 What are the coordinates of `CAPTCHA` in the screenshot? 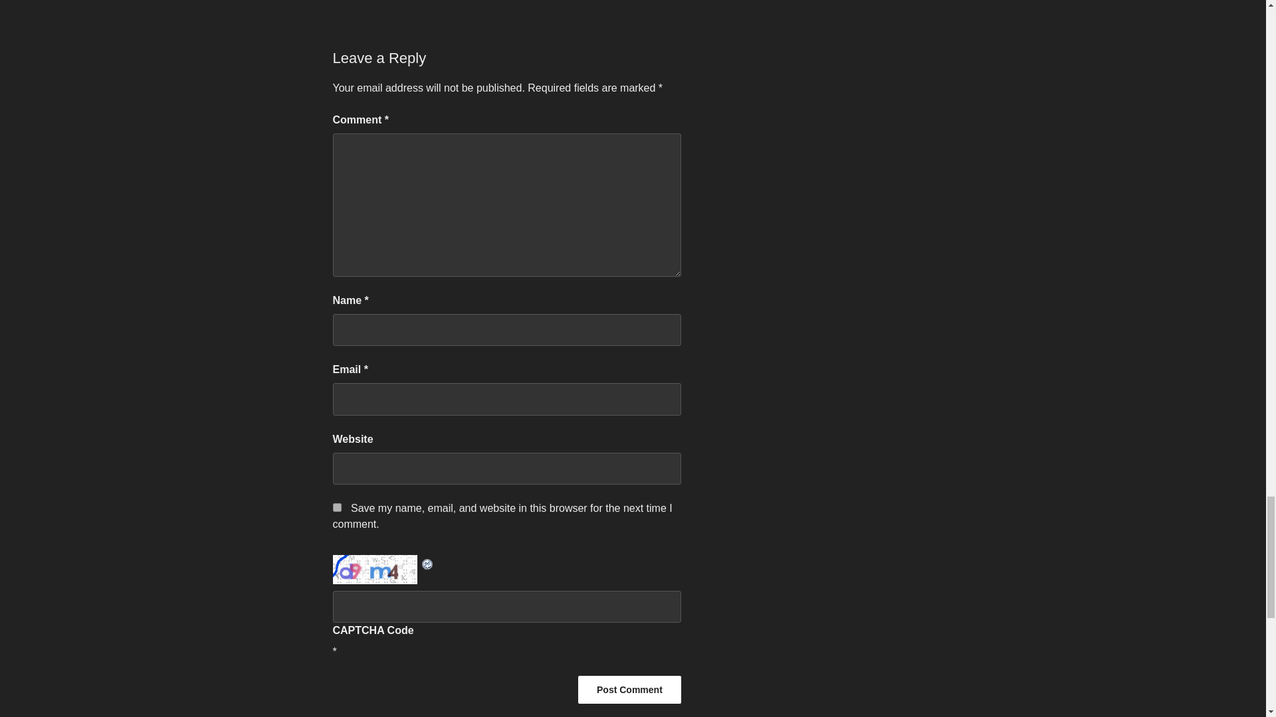 It's located at (375, 569).